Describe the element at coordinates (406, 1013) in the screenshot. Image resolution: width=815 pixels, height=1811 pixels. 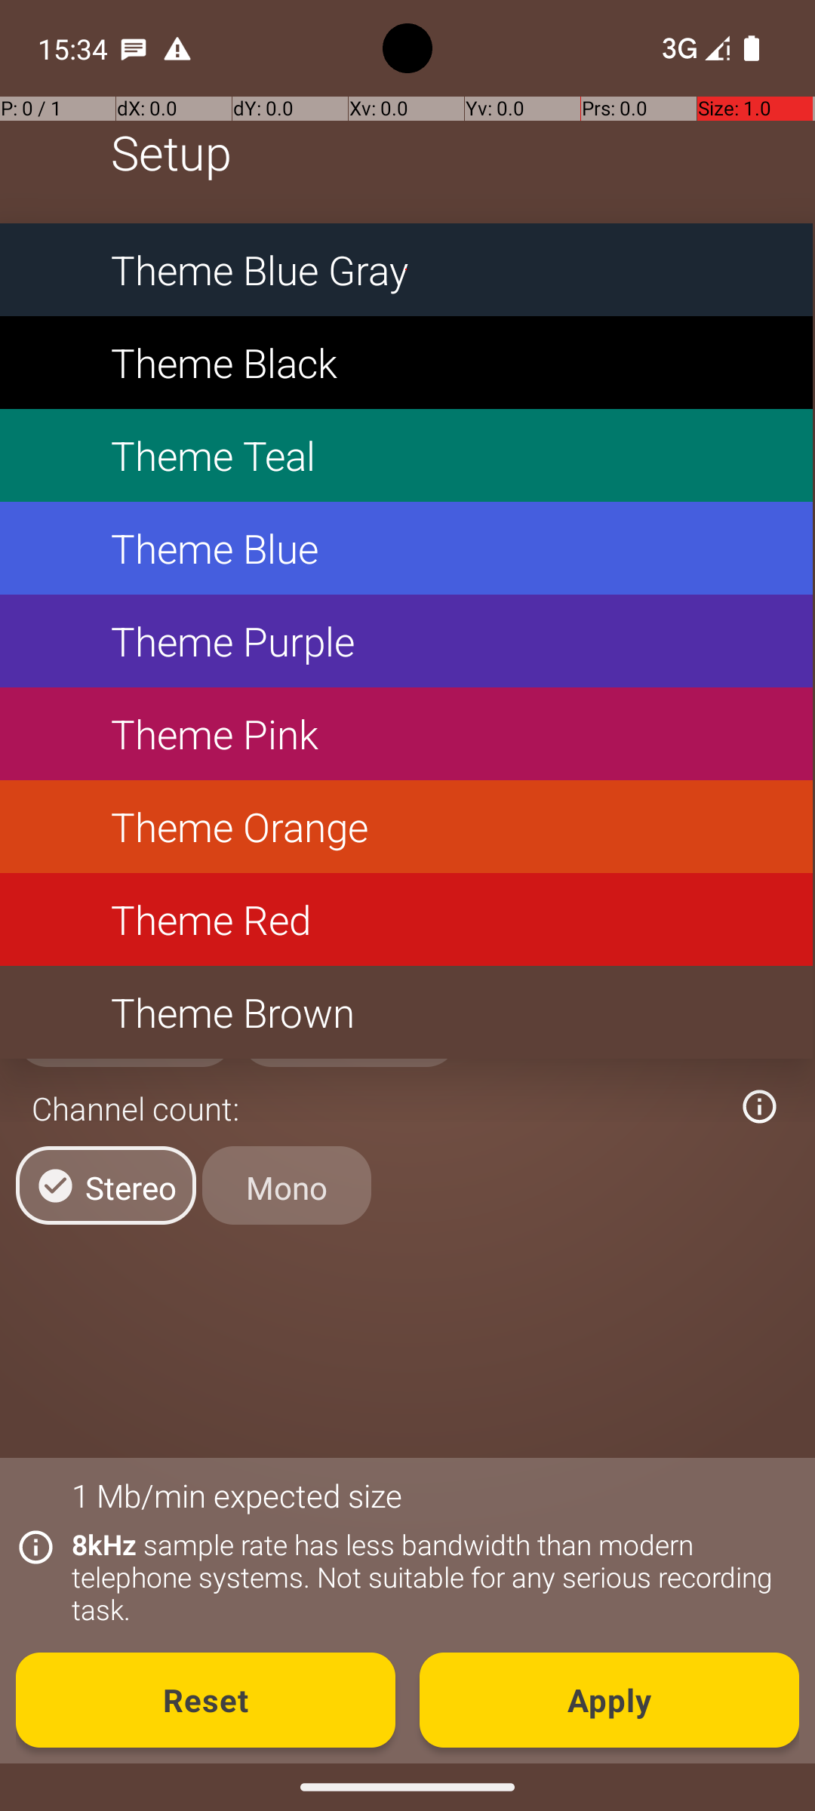
I see `Theme Brown` at that location.